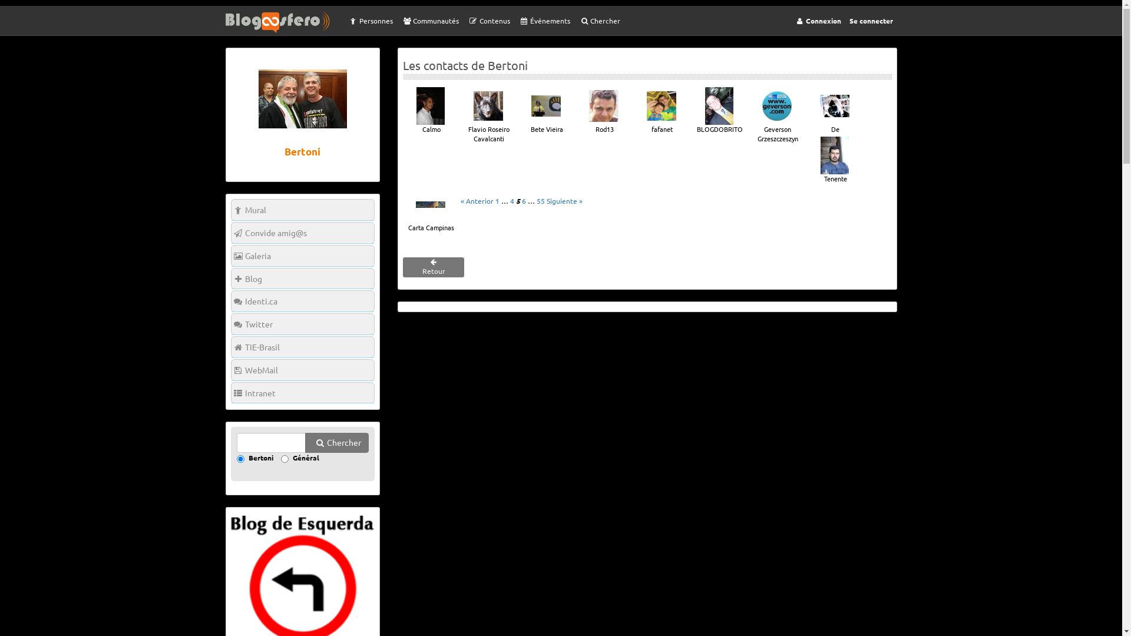 Image resolution: width=1131 pixels, height=636 pixels. I want to click on Personnes, so click(370, 21).